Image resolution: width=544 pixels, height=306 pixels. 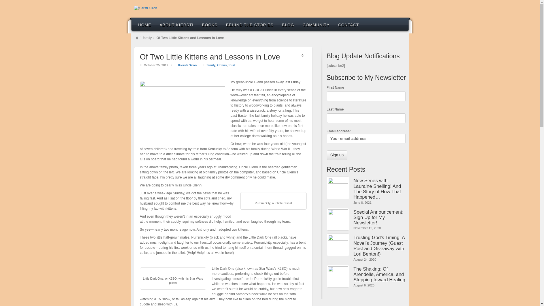 I want to click on trust, so click(x=232, y=65).